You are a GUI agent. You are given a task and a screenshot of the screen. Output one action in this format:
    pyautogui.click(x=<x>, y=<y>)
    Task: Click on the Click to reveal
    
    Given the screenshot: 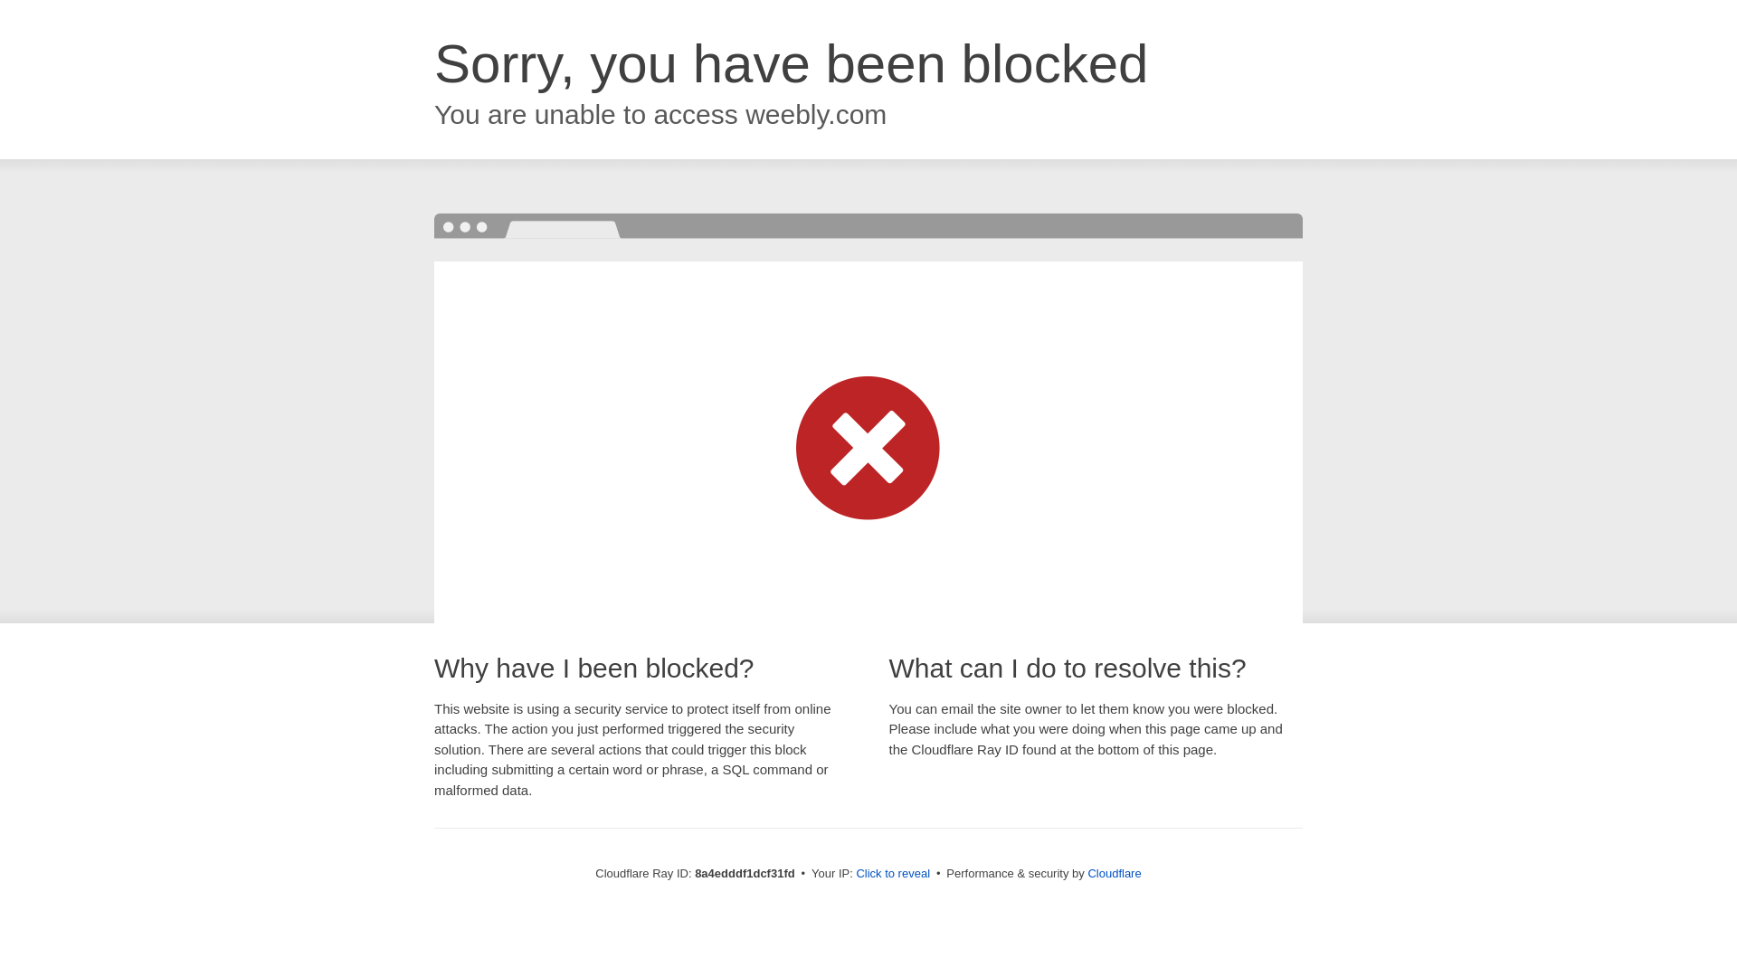 What is the action you would take?
    pyautogui.click(x=892, y=874)
    